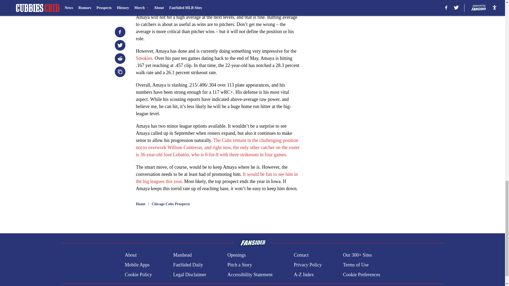 Image resolution: width=509 pixels, height=286 pixels. Describe the element at coordinates (141, 204) in the screenshot. I see `Home` at that location.